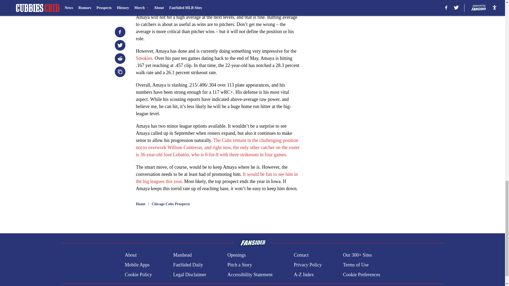 Image resolution: width=509 pixels, height=286 pixels. Describe the element at coordinates (141, 204) in the screenshot. I see `Home` at that location.